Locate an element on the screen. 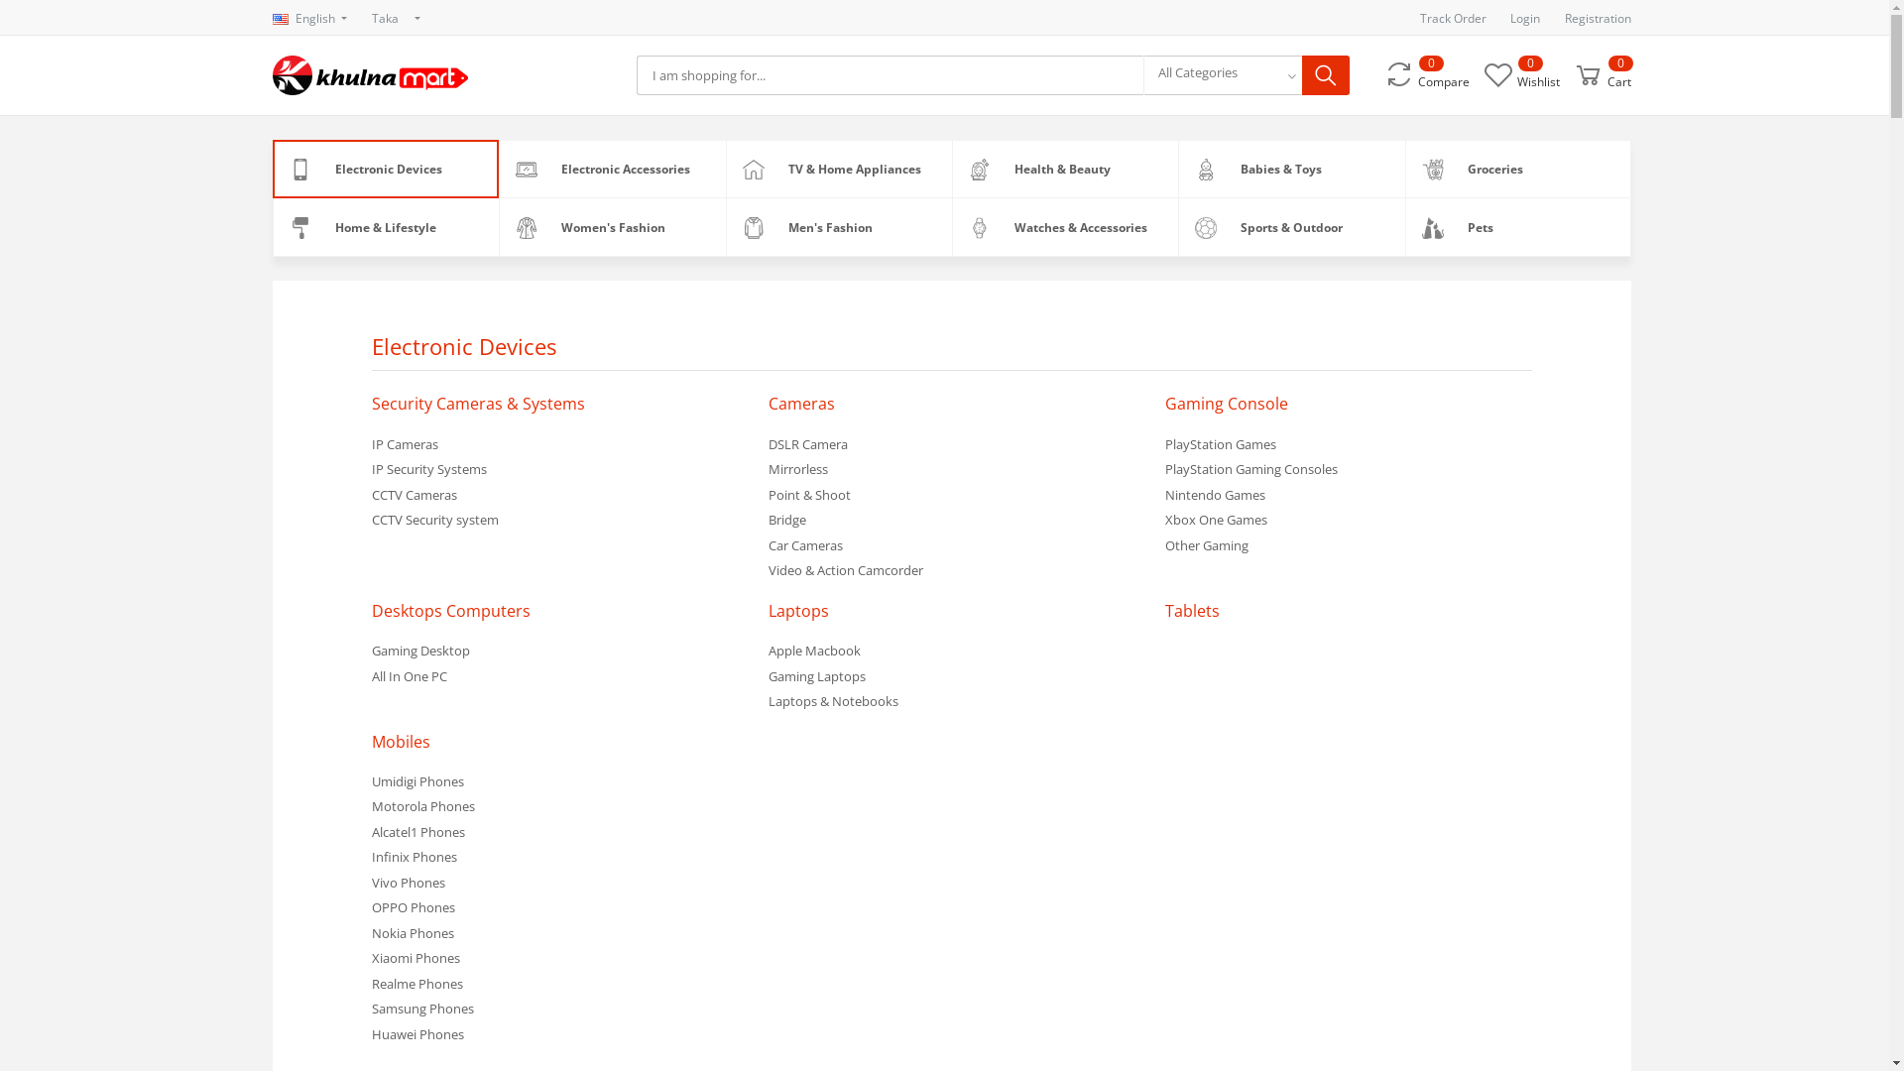 Image resolution: width=1904 pixels, height=1071 pixels. Gaming Desktop is located at coordinates (555, 652).